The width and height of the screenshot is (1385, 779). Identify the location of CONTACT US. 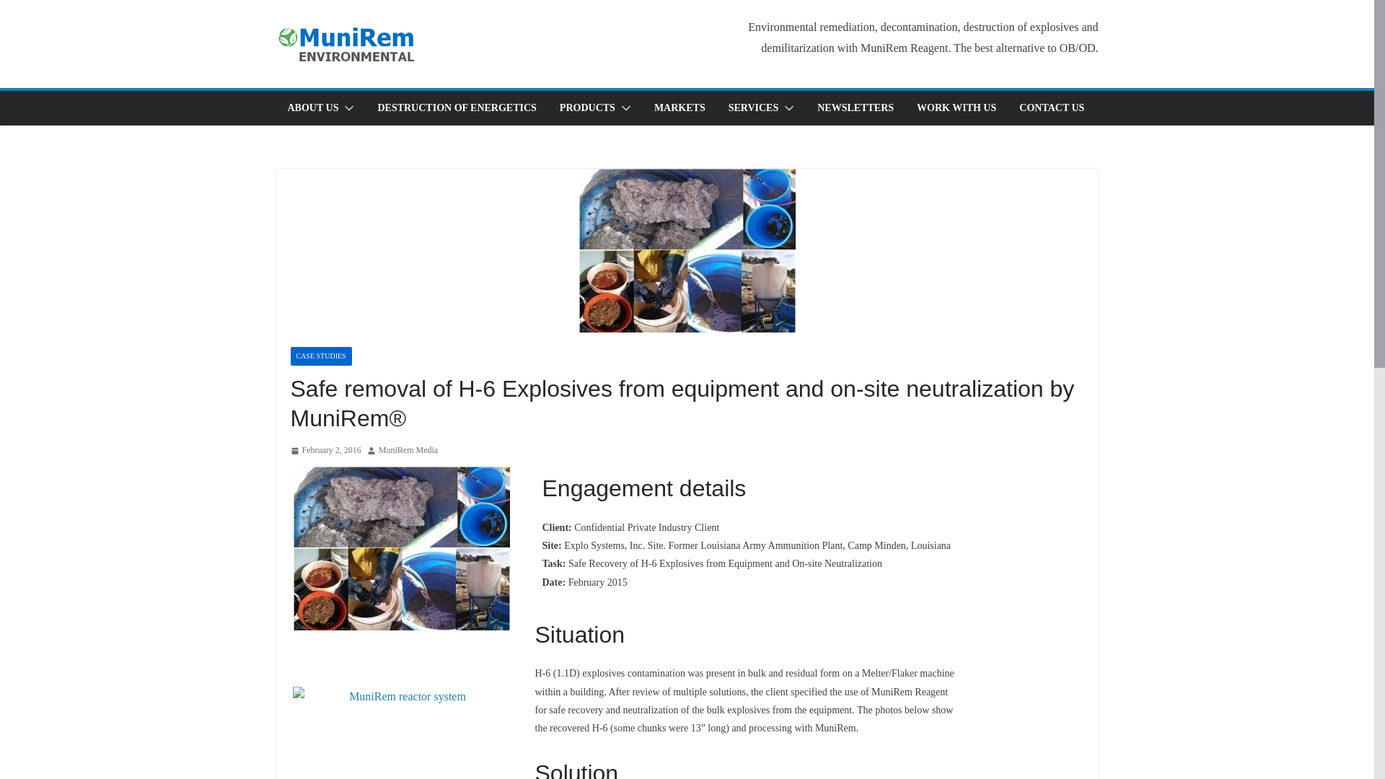
(1052, 108).